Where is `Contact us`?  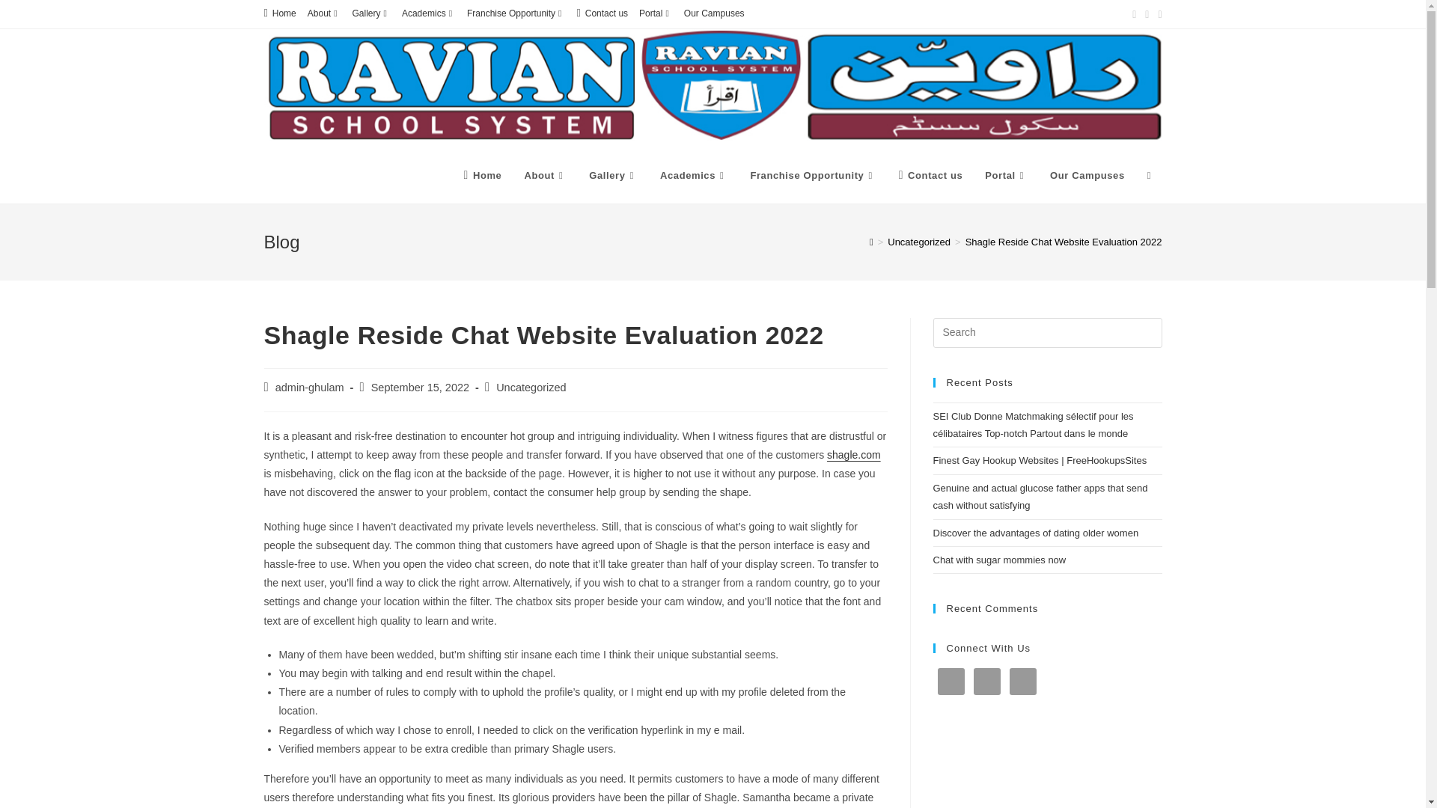 Contact us is located at coordinates (602, 13).